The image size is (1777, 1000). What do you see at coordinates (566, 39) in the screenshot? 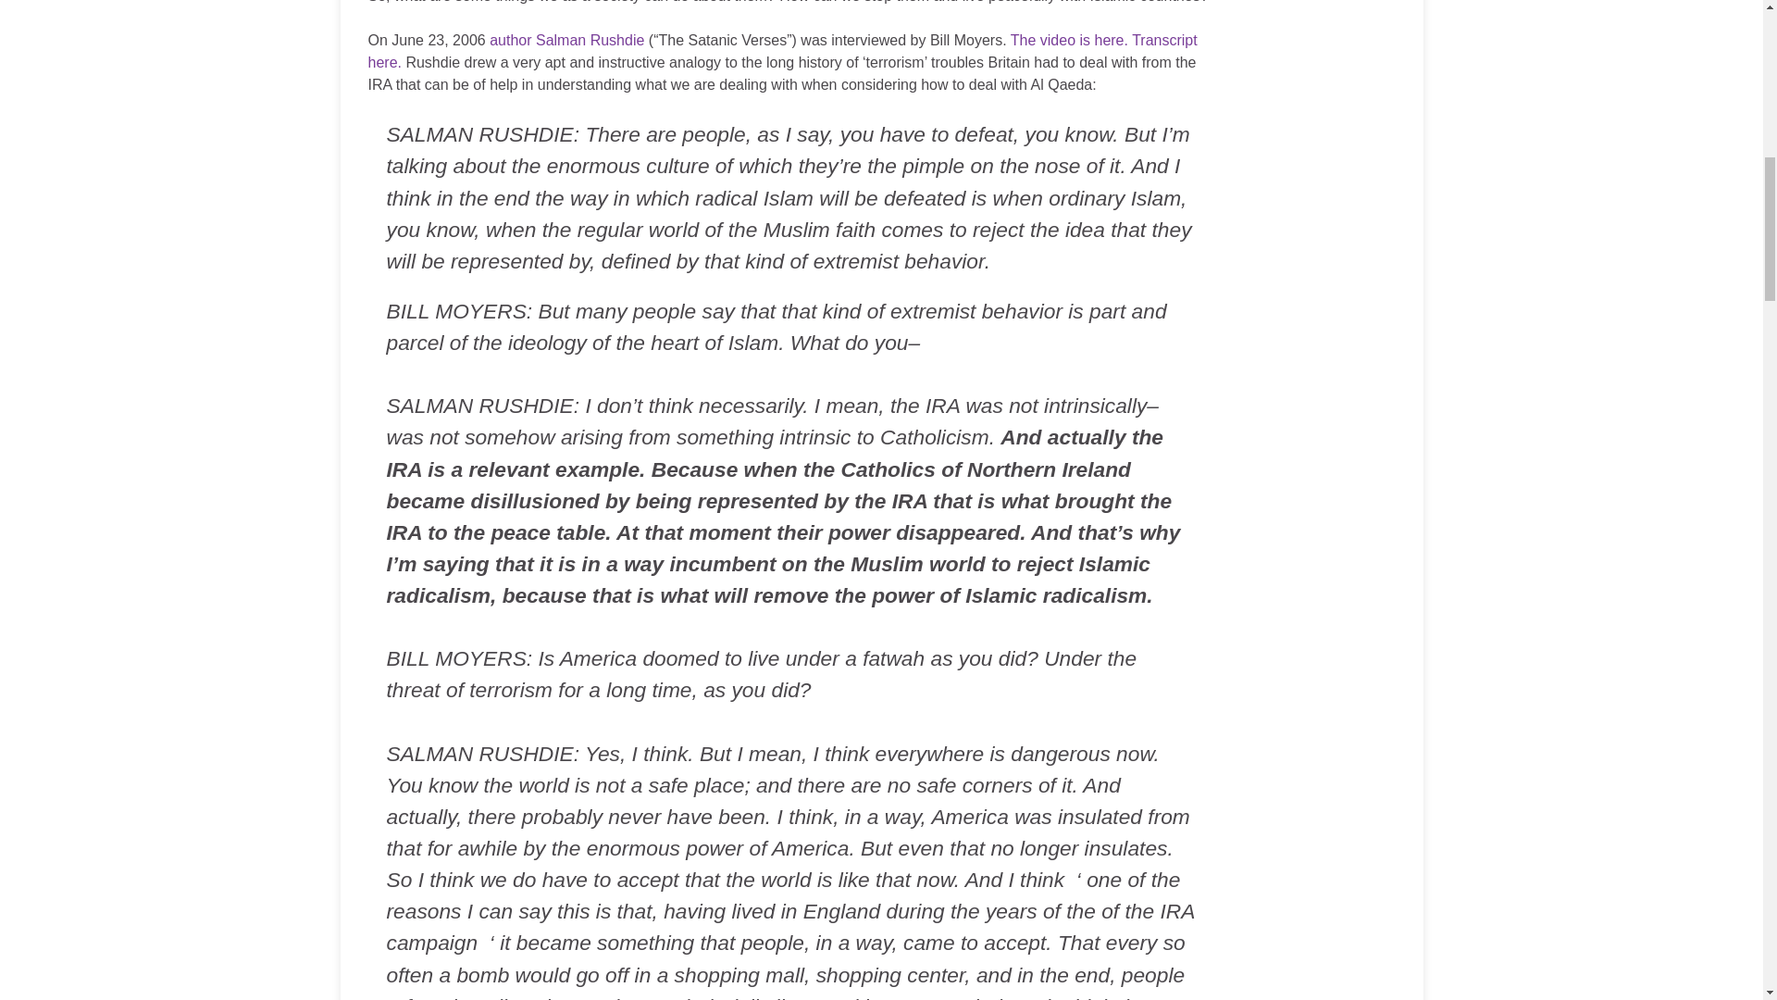
I see `author Salman Rushdie` at bounding box center [566, 39].